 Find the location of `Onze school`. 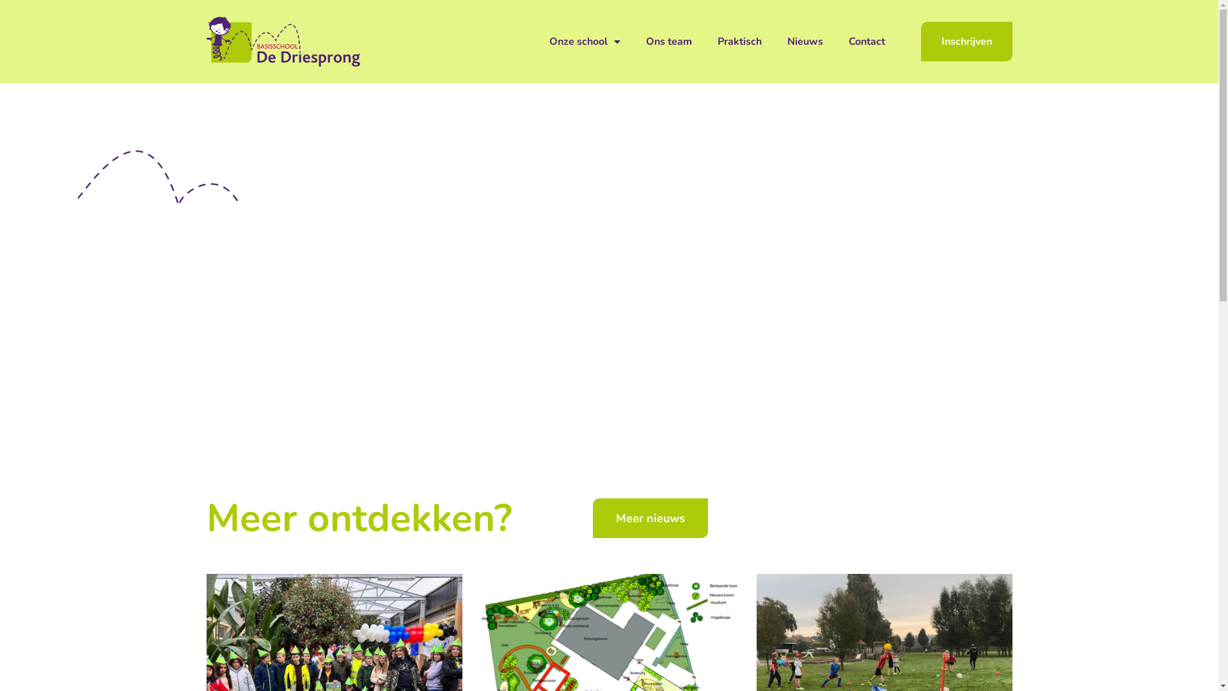

Onze school is located at coordinates (585, 42).